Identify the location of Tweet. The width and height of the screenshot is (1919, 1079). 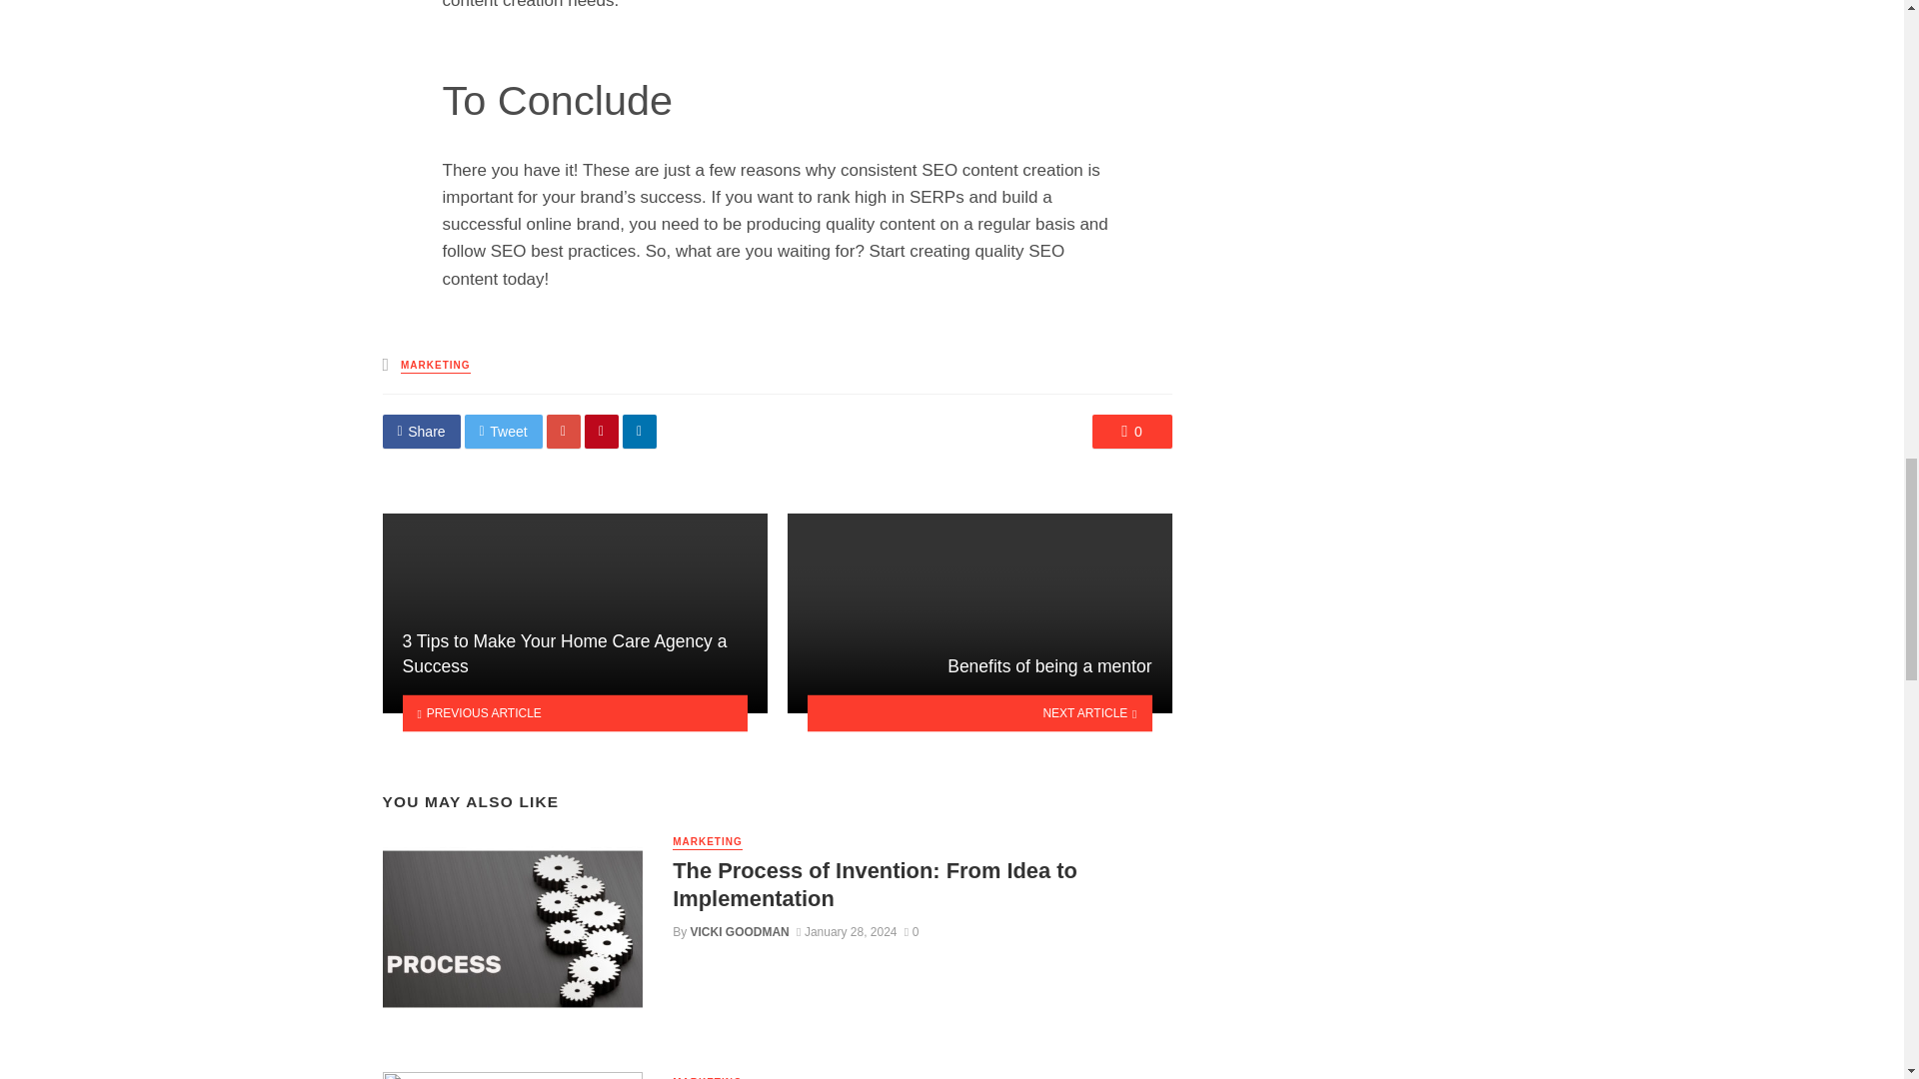
(504, 432).